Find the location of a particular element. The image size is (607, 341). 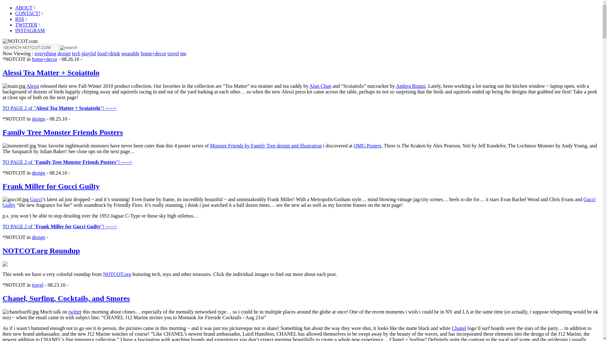

Chanel is located at coordinates (459, 328).